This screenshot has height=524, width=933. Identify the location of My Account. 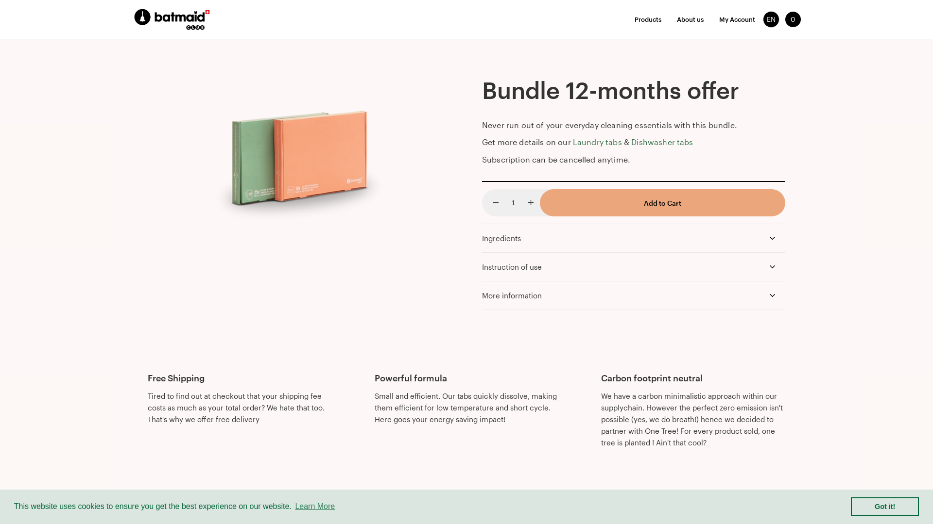
(737, 19).